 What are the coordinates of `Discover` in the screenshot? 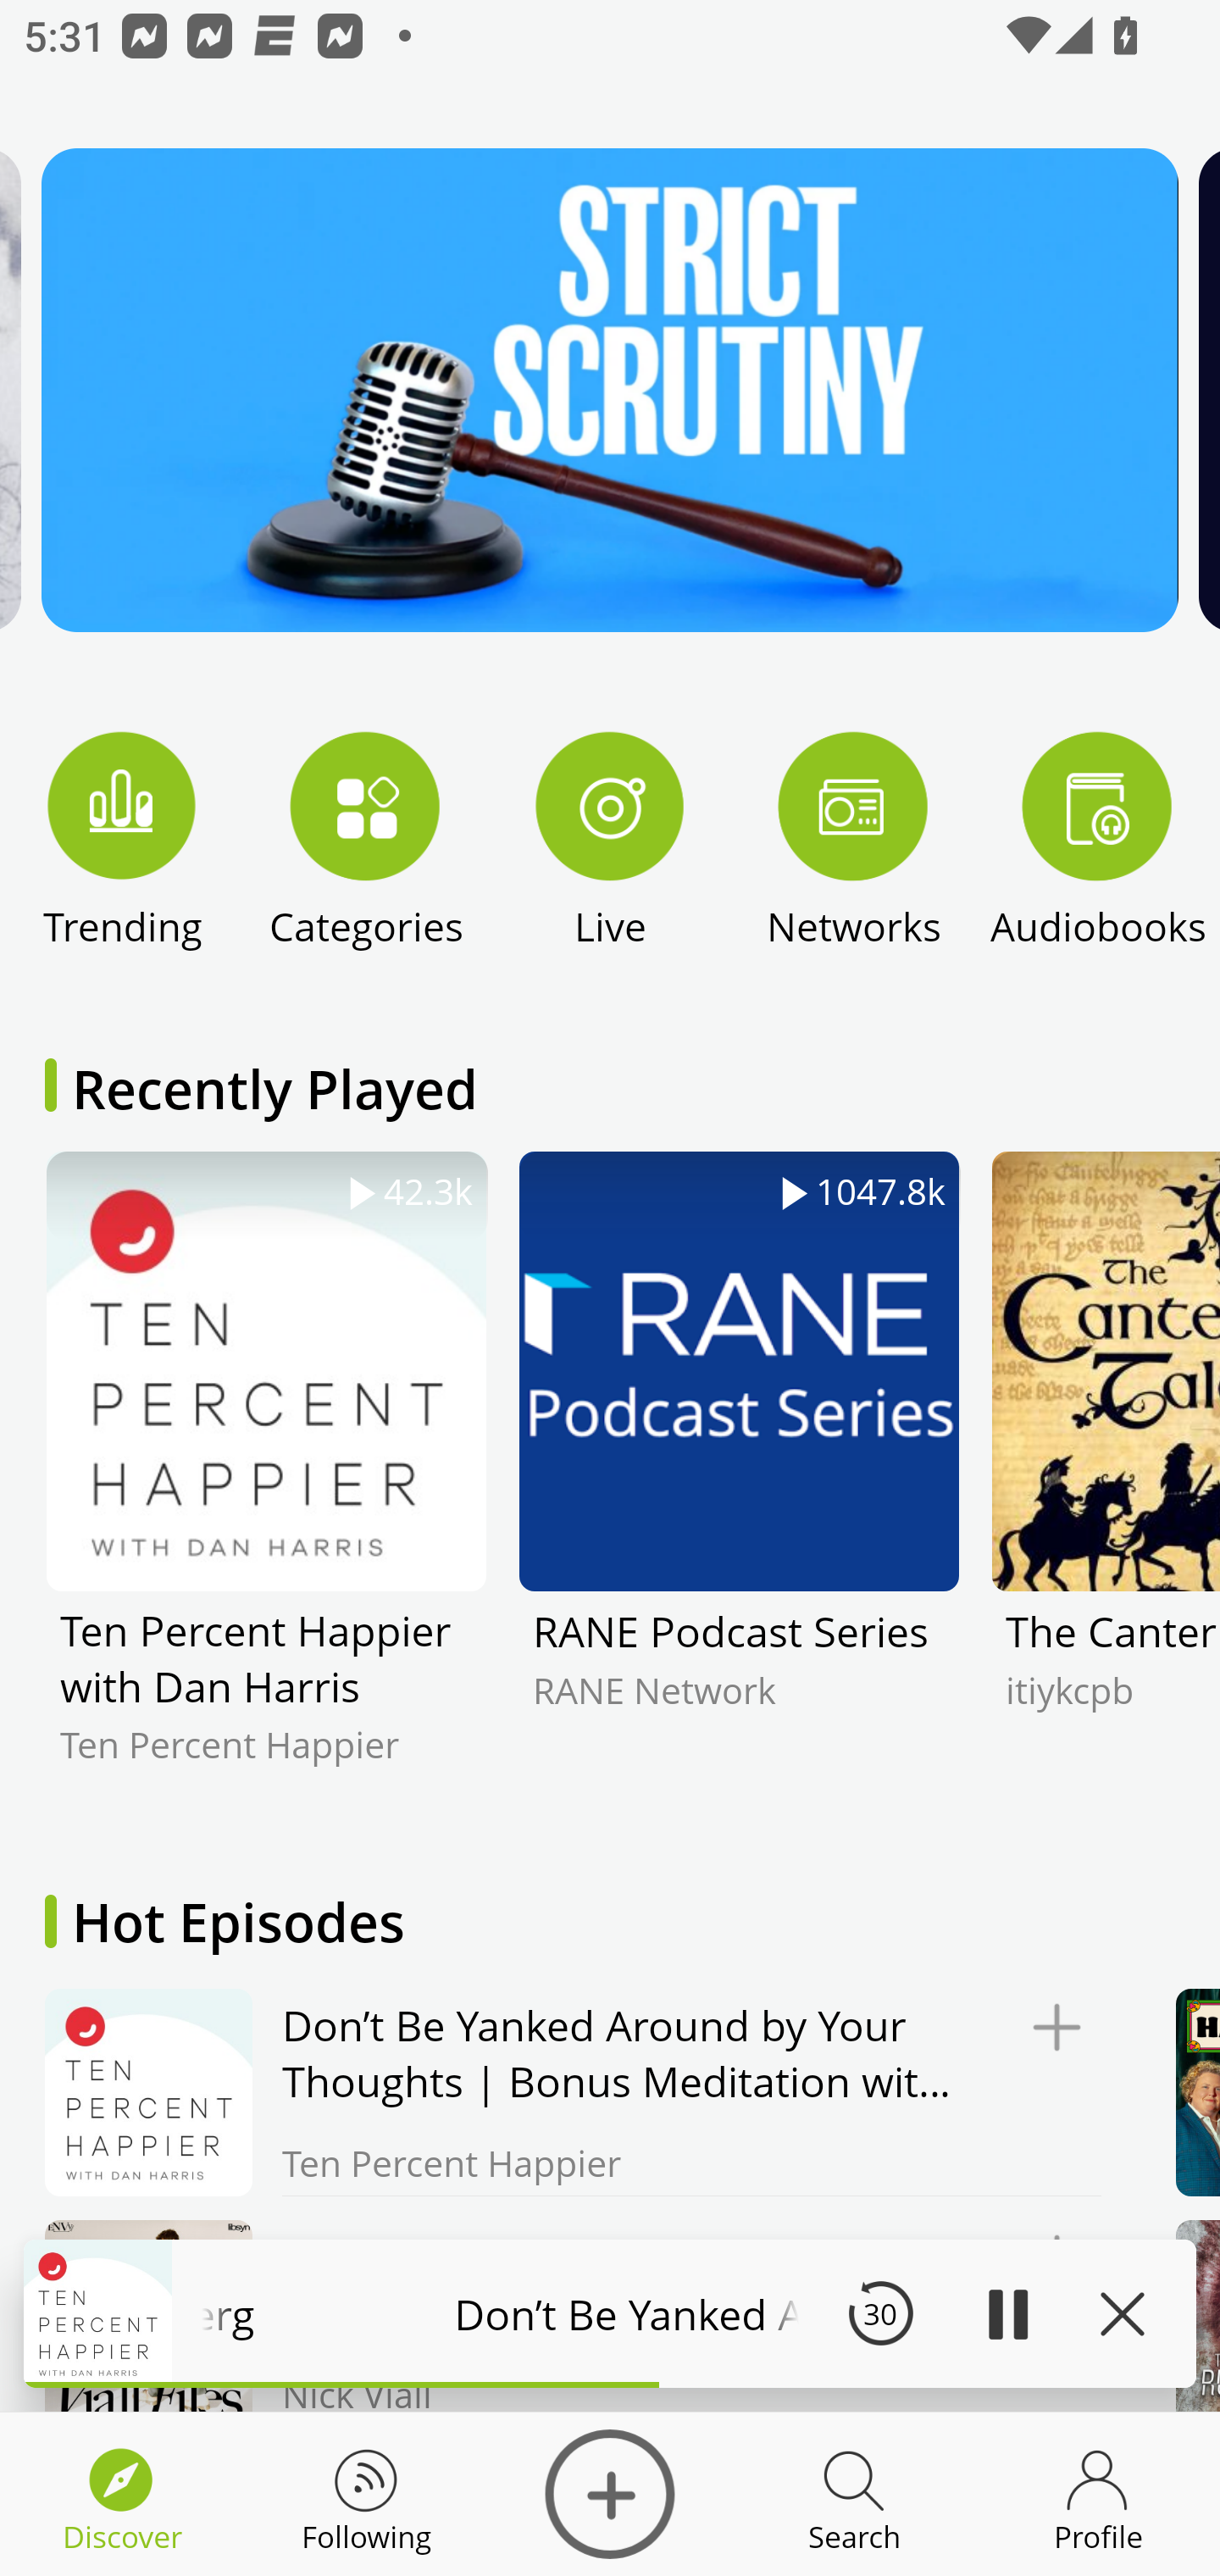 It's located at (610, 2495).